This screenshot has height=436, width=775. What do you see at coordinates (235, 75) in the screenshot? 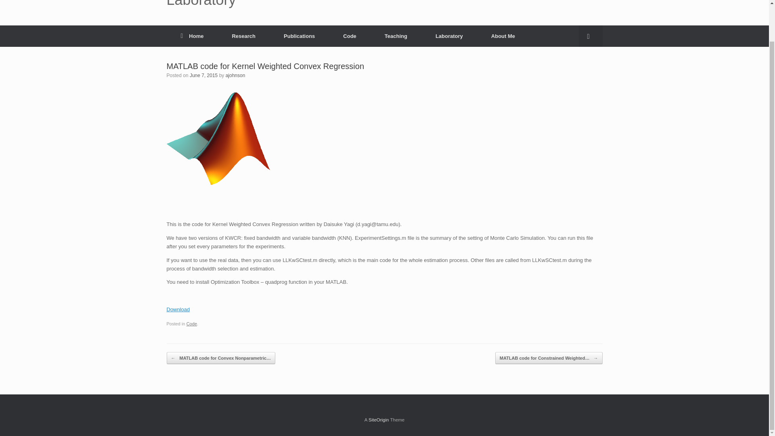
I see `ajohnson` at bounding box center [235, 75].